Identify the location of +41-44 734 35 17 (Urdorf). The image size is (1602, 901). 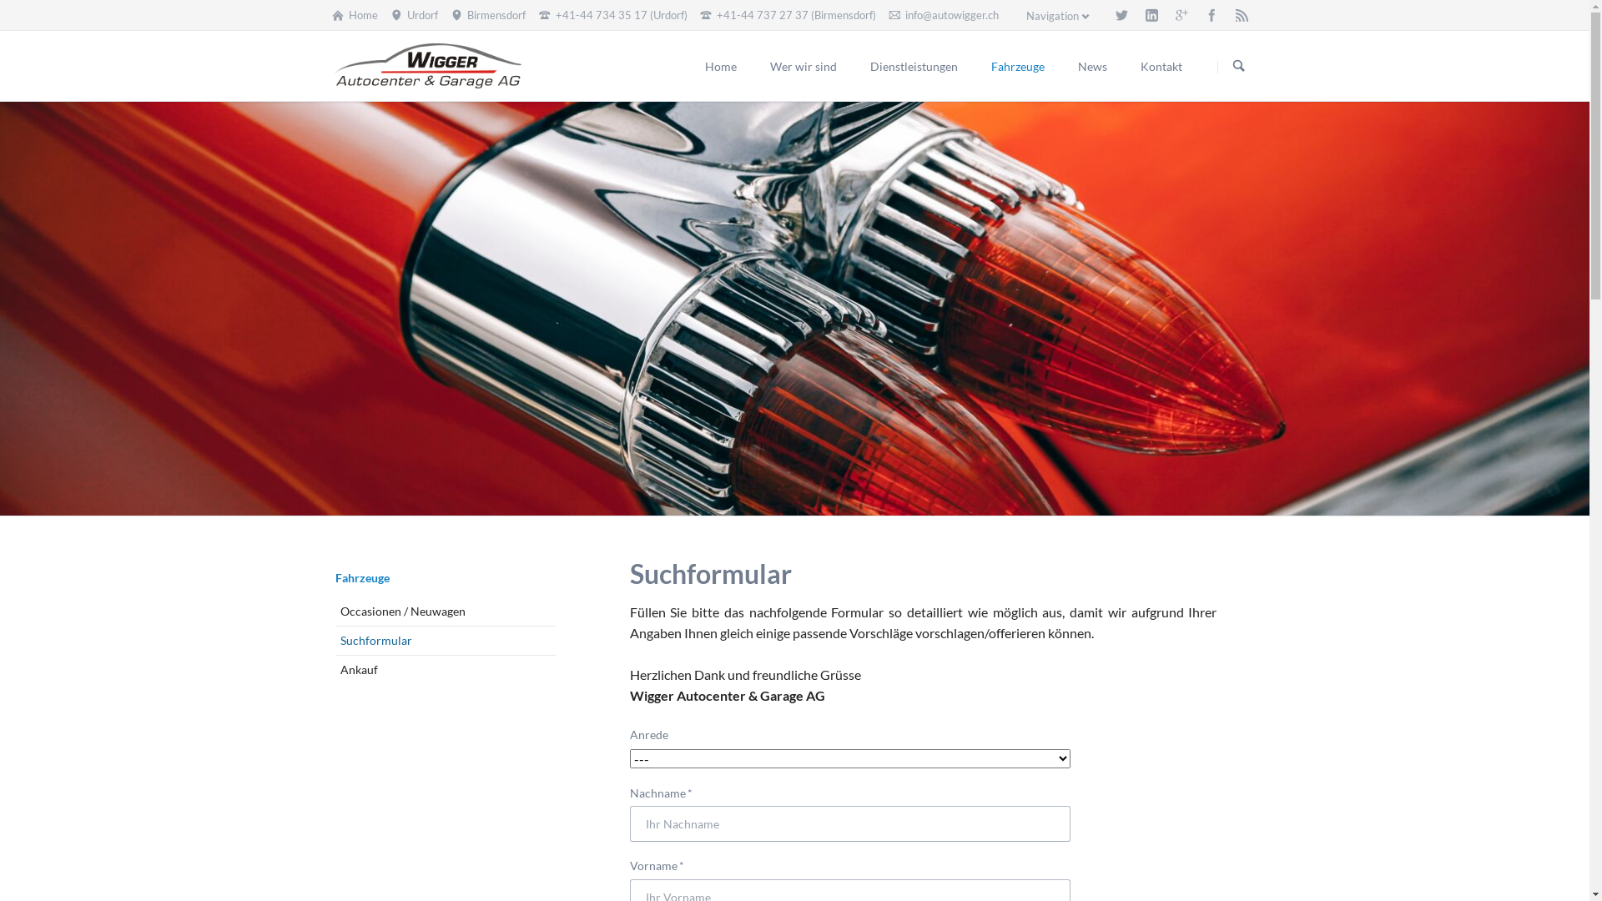
(612, 15).